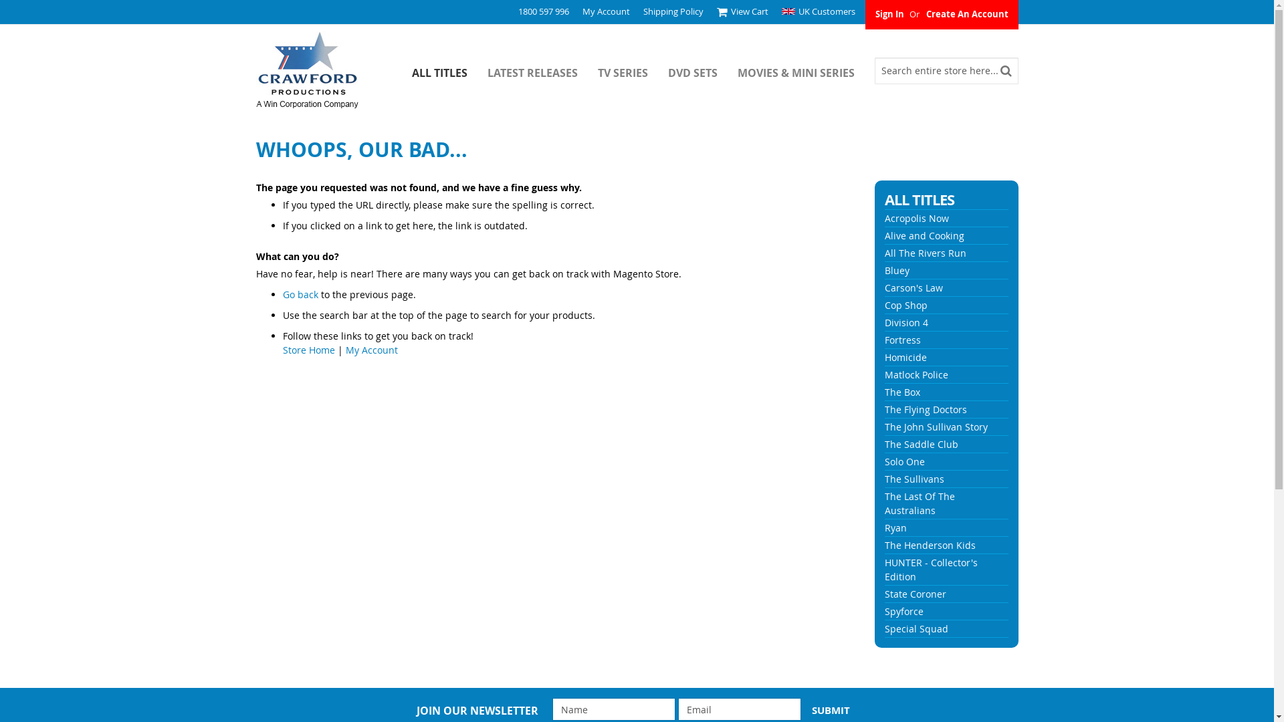  I want to click on The Box, so click(903, 392).